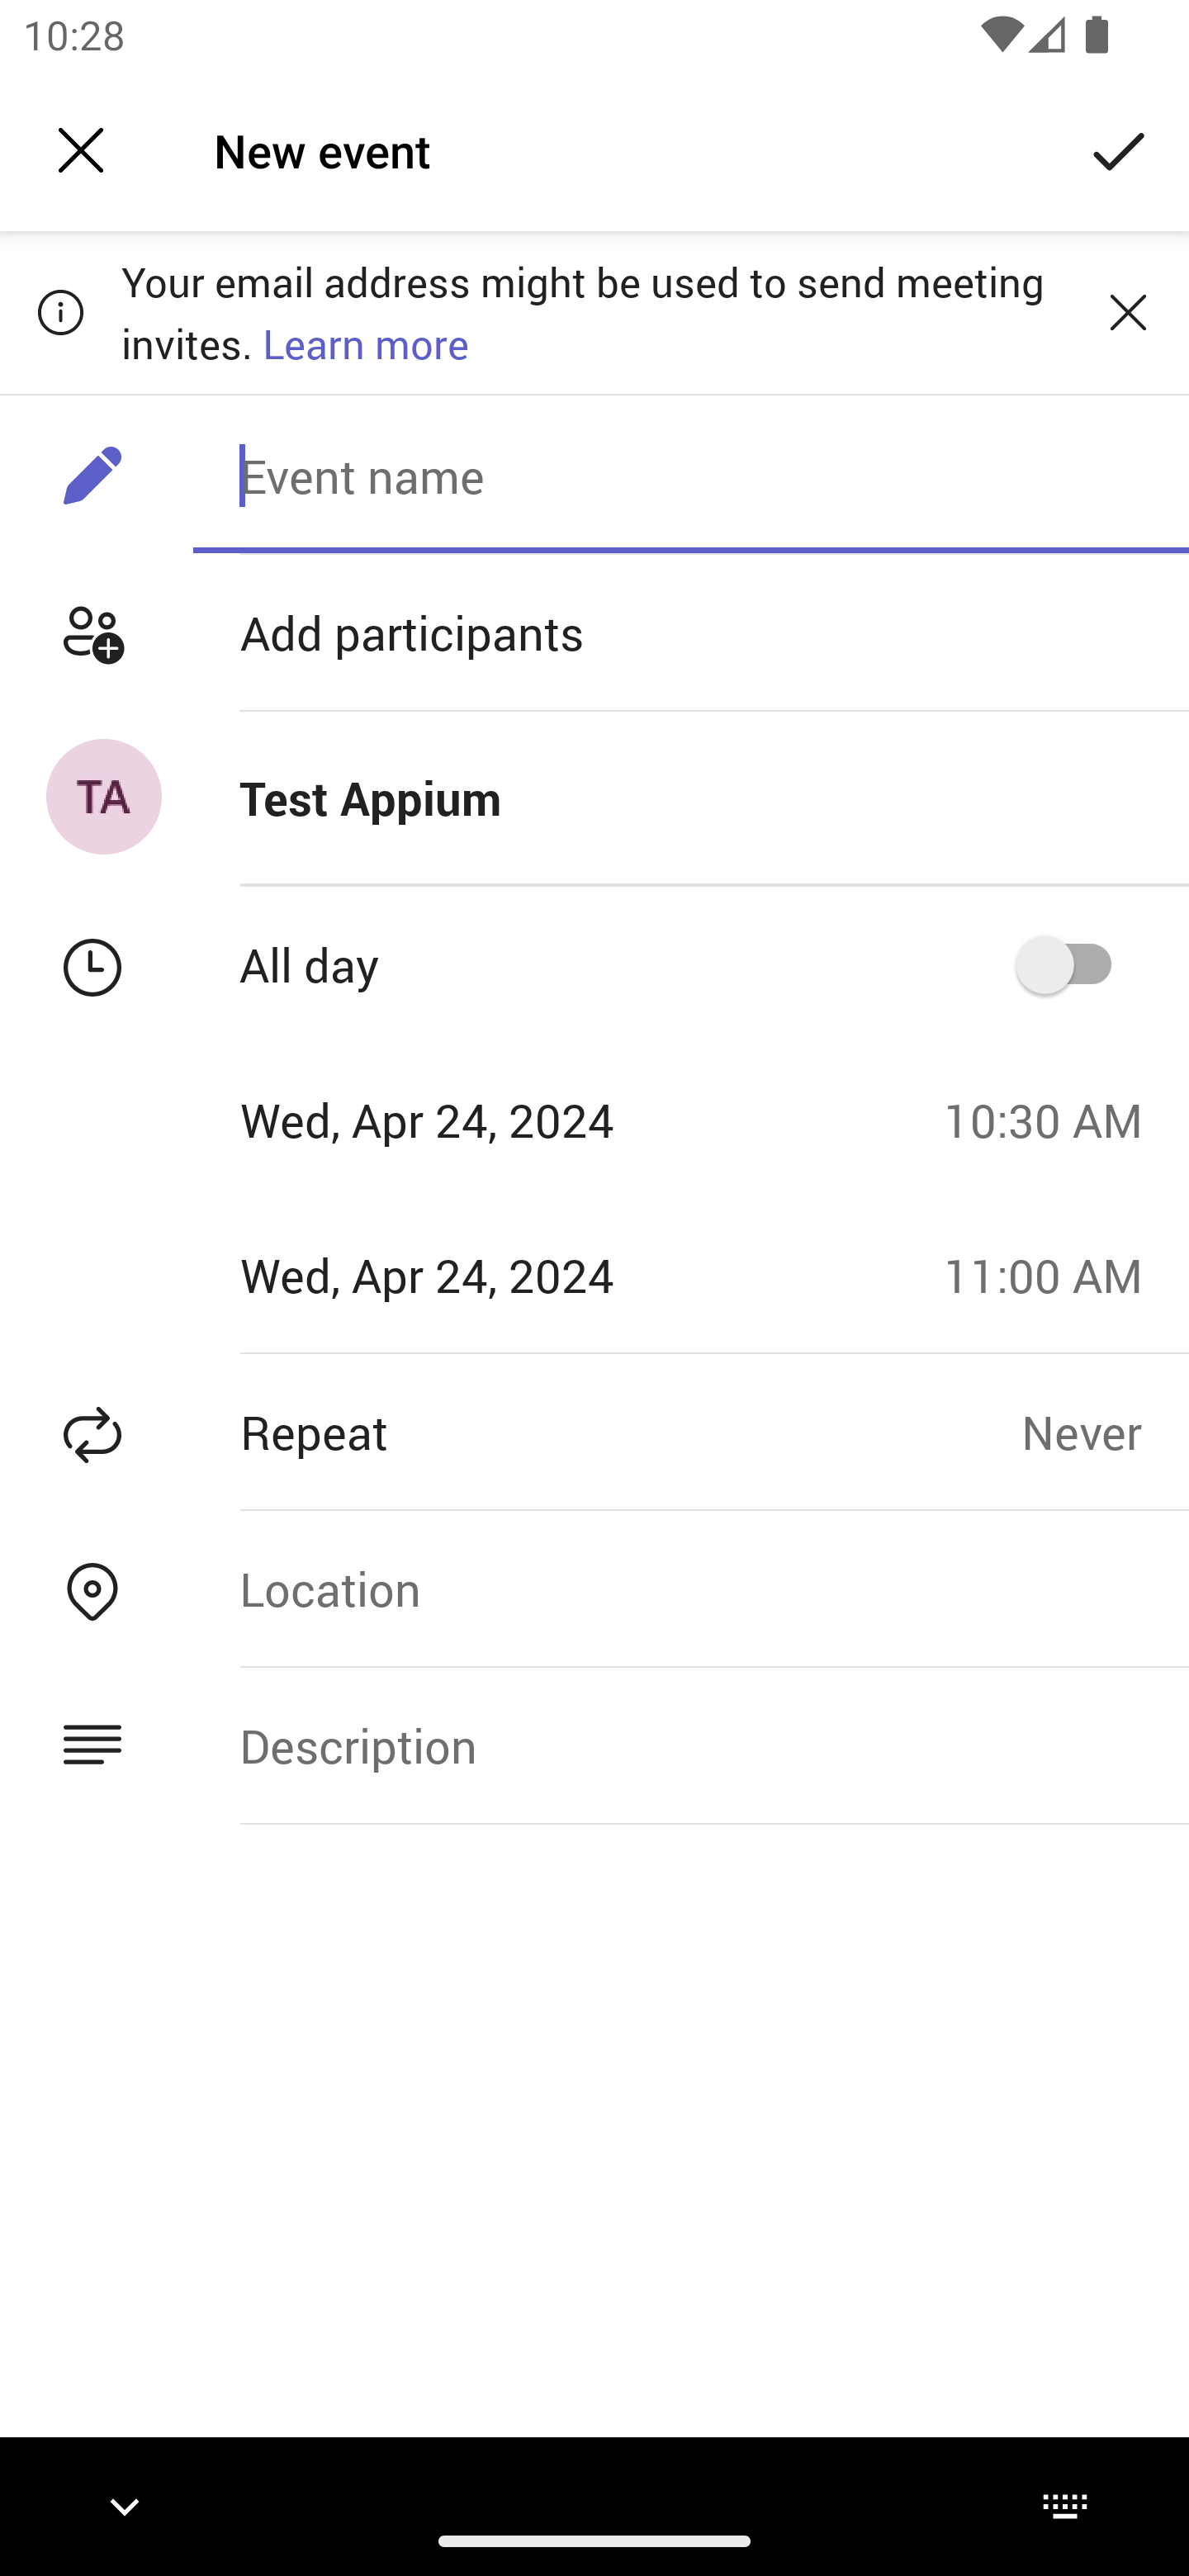 This screenshot has height=2576, width=1189. Describe the element at coordinates (1128, 311) in the screenshot. I see `Dismiss banner` at that location.